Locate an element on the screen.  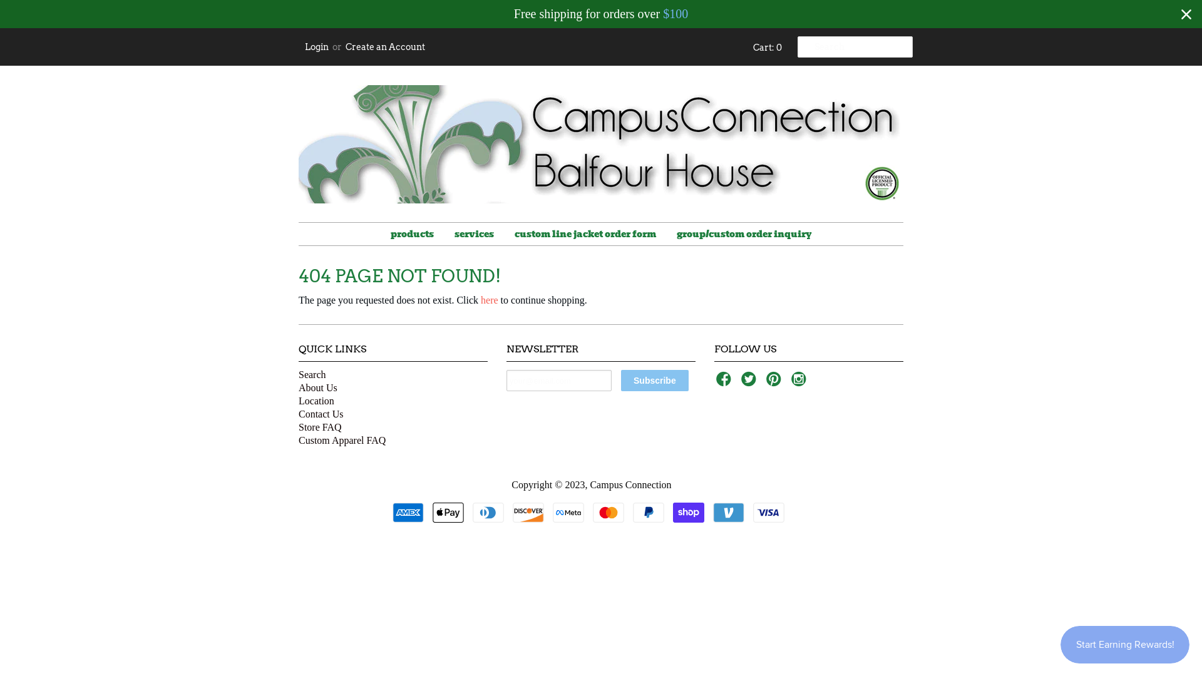
Custom Apparel FAQ is located at coordinates (342, 441).